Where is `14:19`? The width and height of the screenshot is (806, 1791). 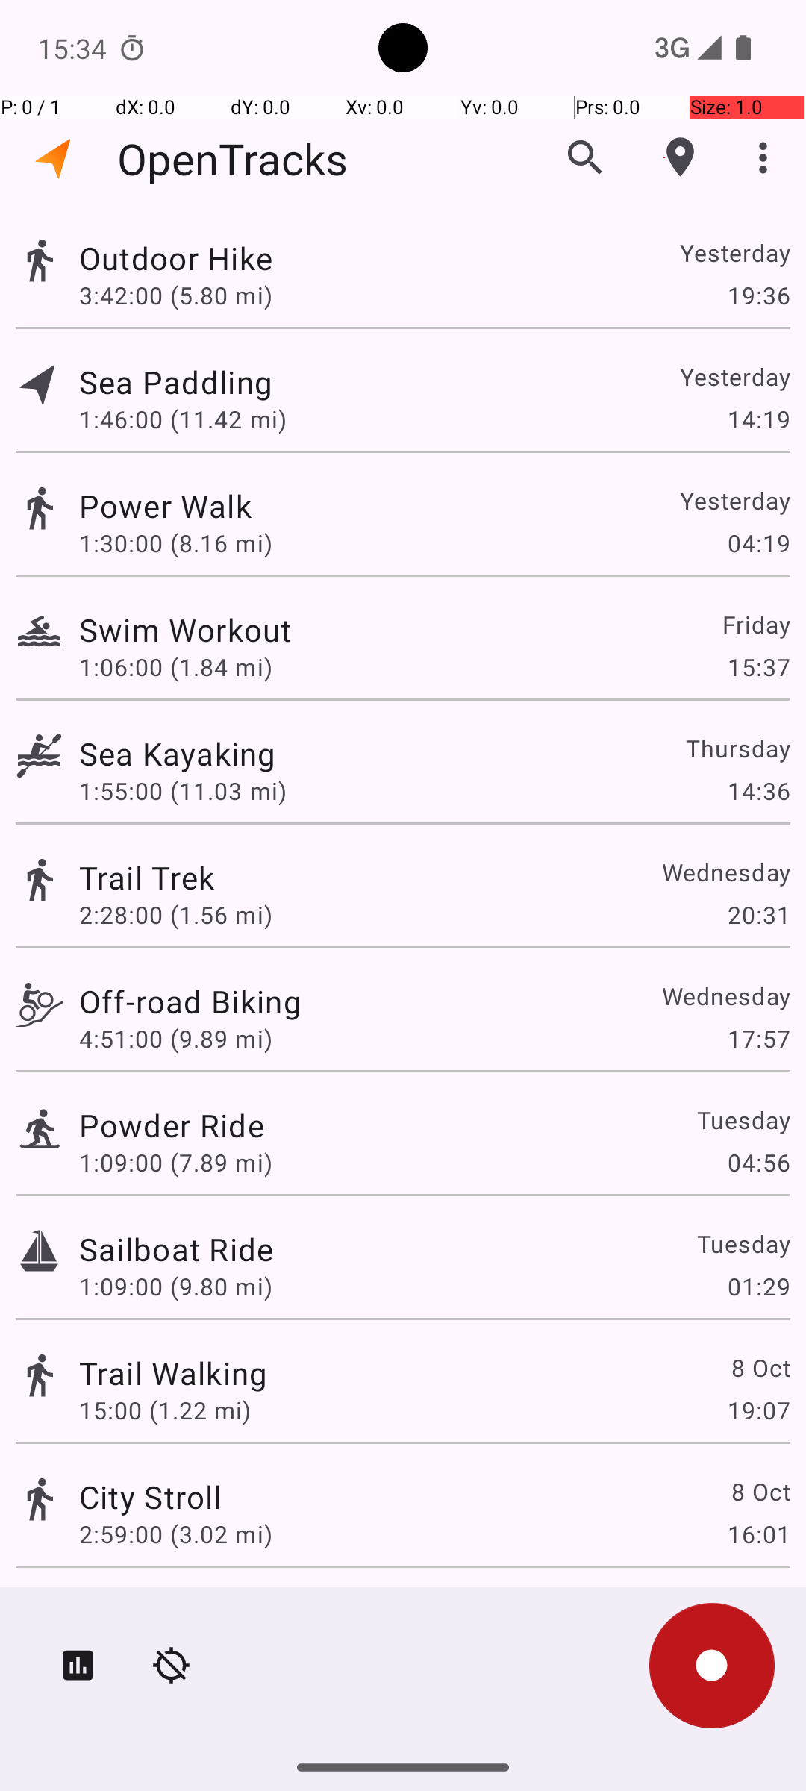 14:19 is located at coordinates (758, 419).